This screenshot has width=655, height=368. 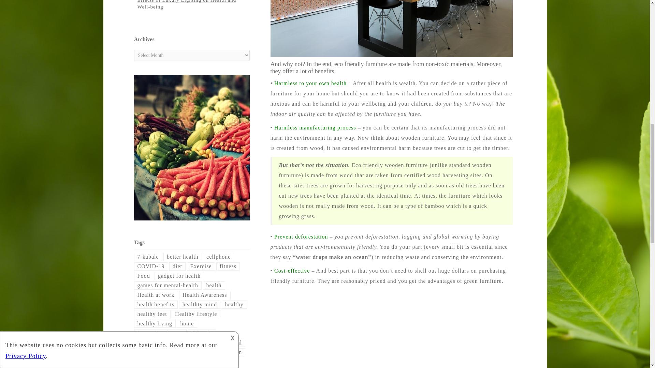 I want to click on Exercise, so click(x=201, y=266).